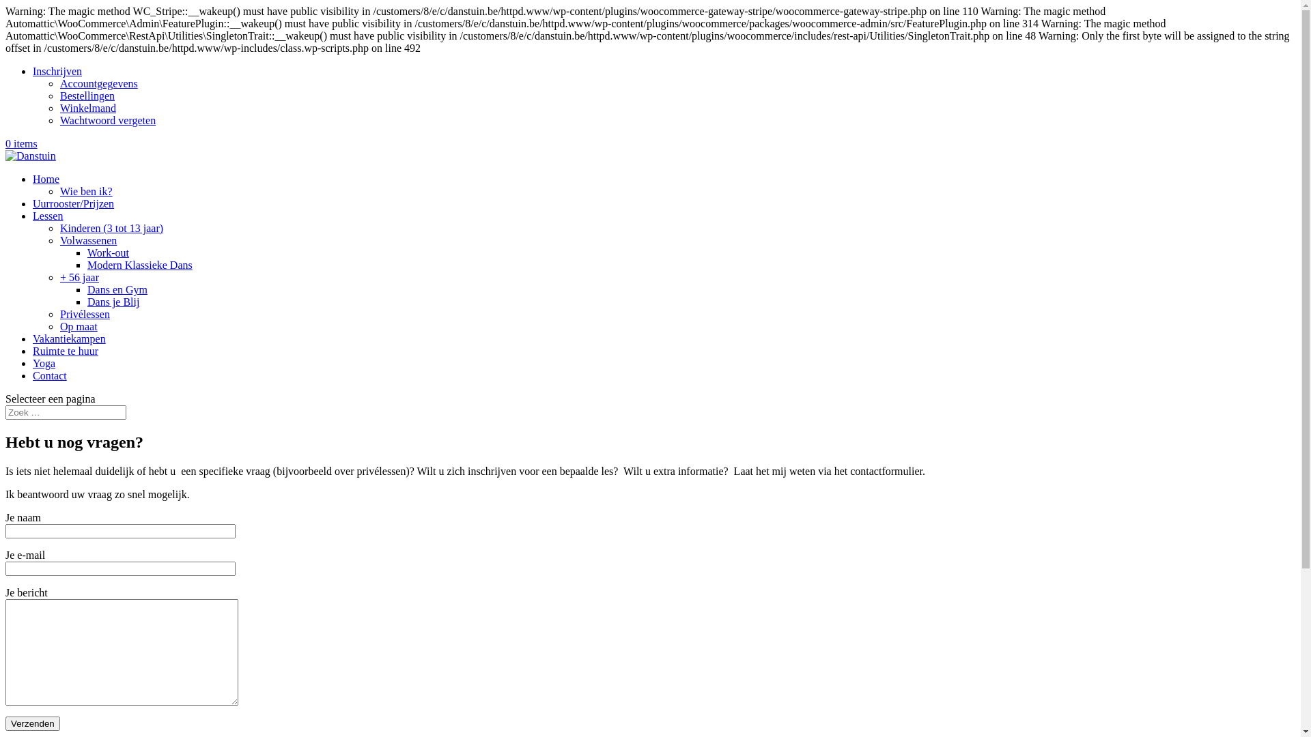 The height and width of the screenshot is (737, 1311). I want to click on Wie ben ik?, so click(86, 191).